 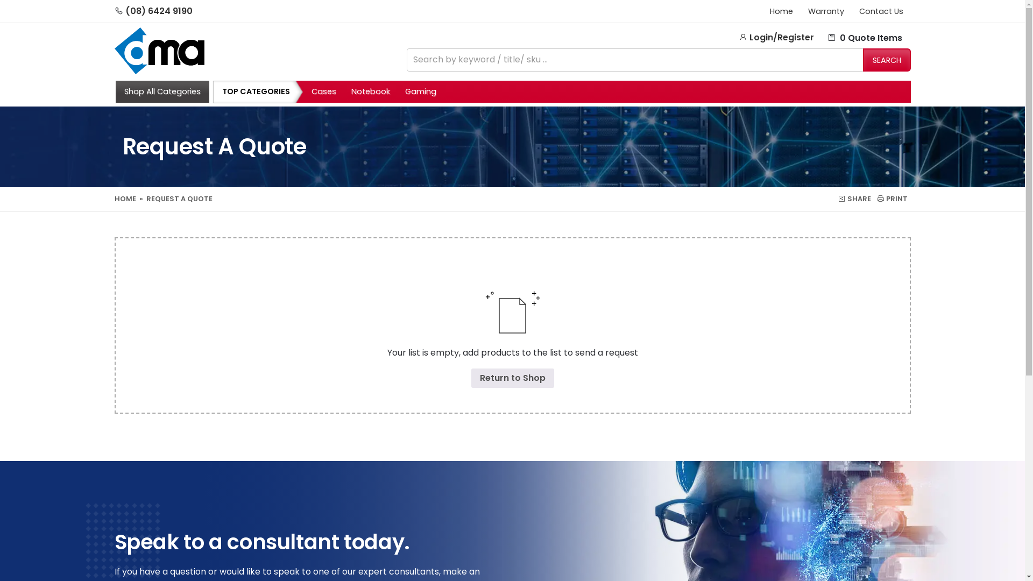 What do you see at coordinates (892, 199) in the screenshot?
I see `PRINT` at bounding box center [892, 199].